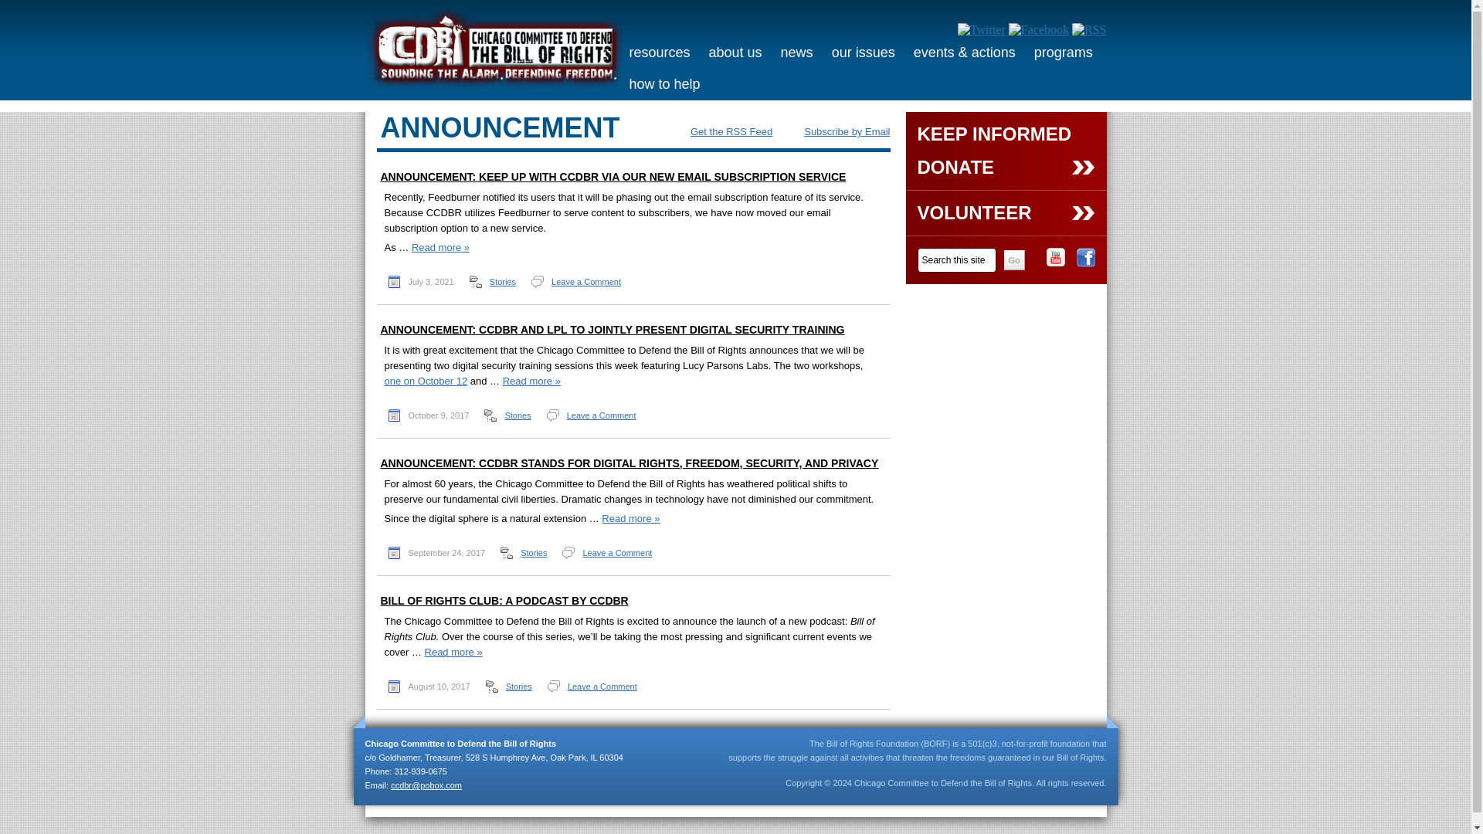  What do you see at coordinates (1086, 263) in the screenshot?
I see `Find us on Facebook` at bounding box center [1086, 263].